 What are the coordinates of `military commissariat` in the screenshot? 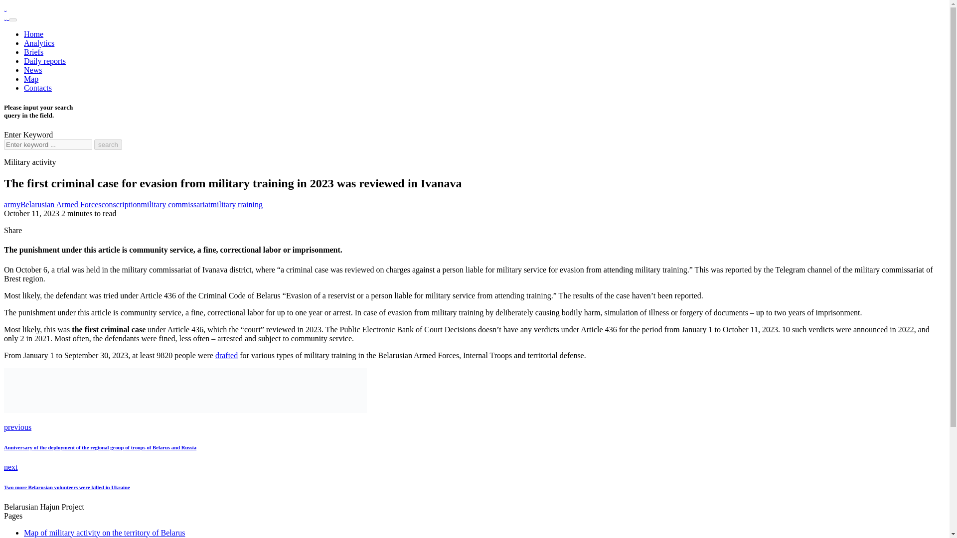 It's located at (175, 204).